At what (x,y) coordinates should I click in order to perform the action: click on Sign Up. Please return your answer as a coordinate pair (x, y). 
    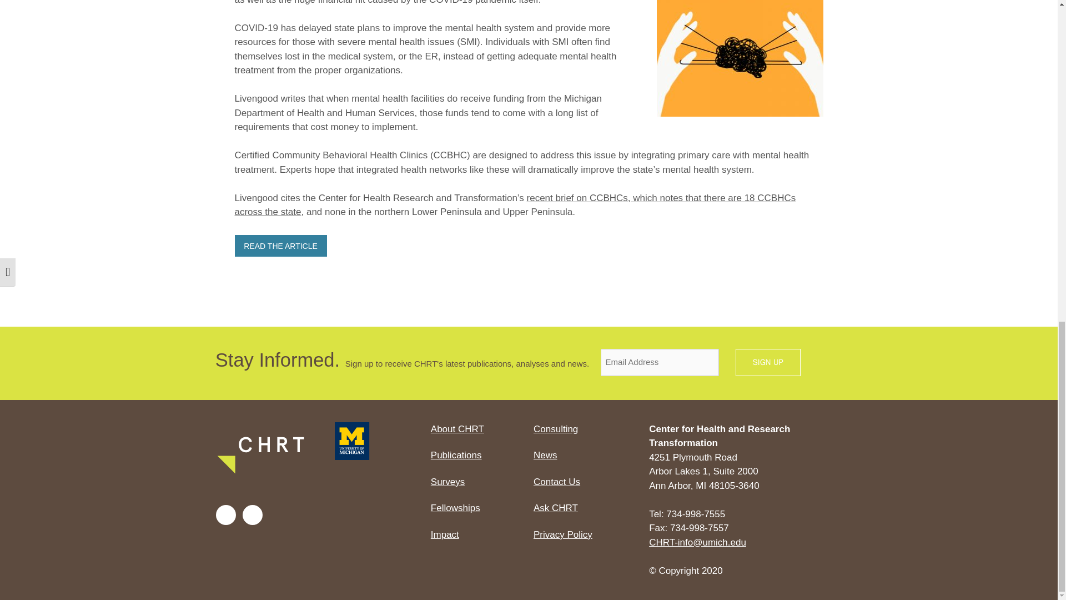
    Looking at the image, I should click on (767, 362).